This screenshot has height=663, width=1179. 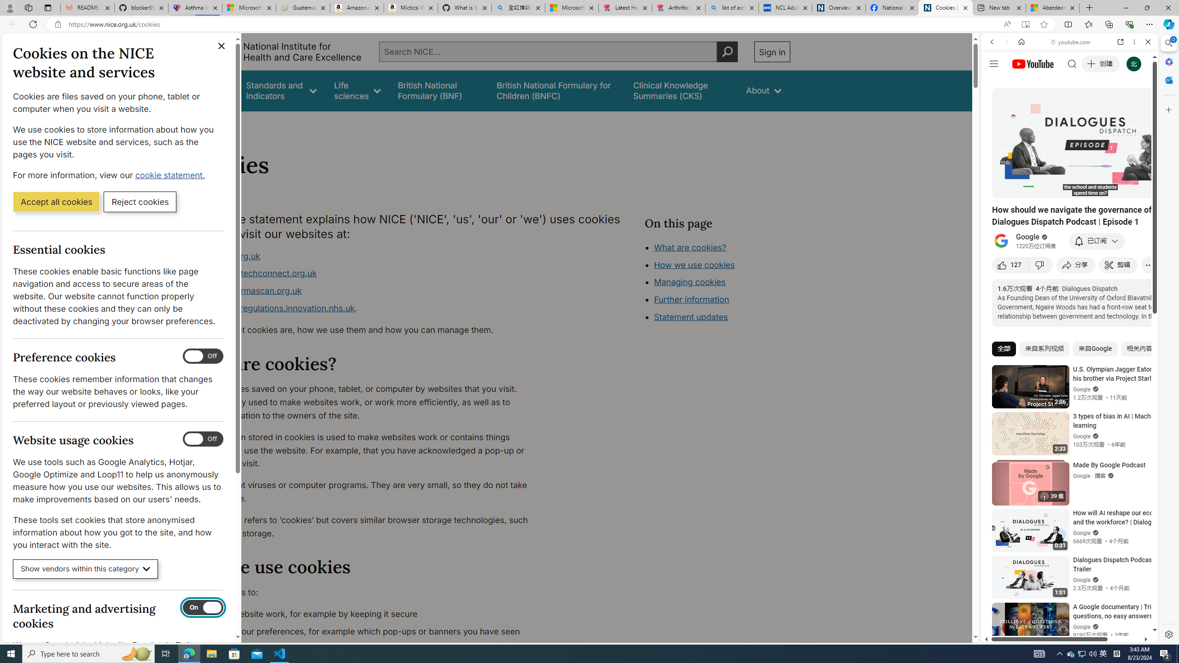 I want to click on Show vendors within this category, so click(x=86, y=569).